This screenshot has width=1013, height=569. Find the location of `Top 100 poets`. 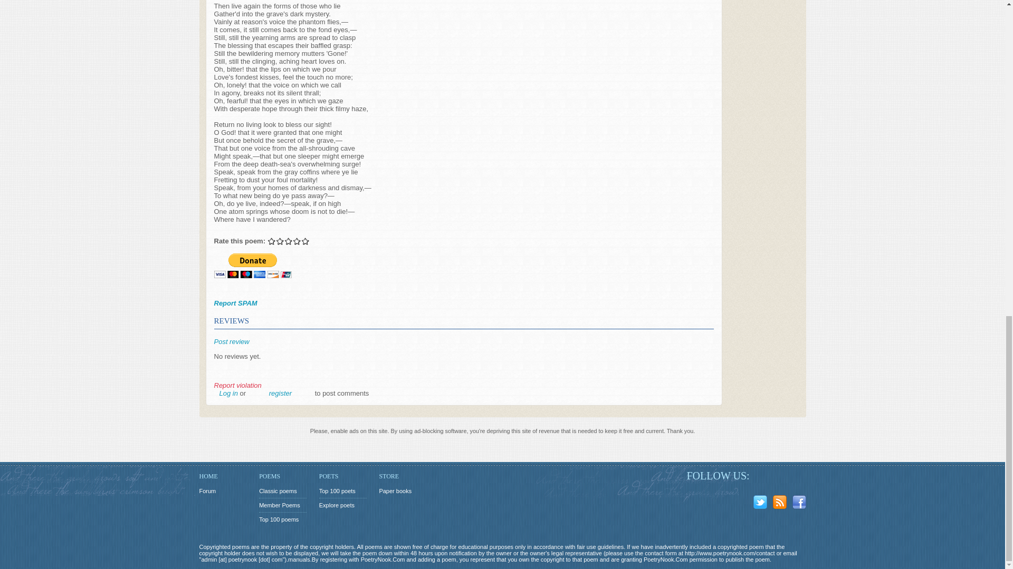

Top 100 poets is located at coordinates (343, 491).